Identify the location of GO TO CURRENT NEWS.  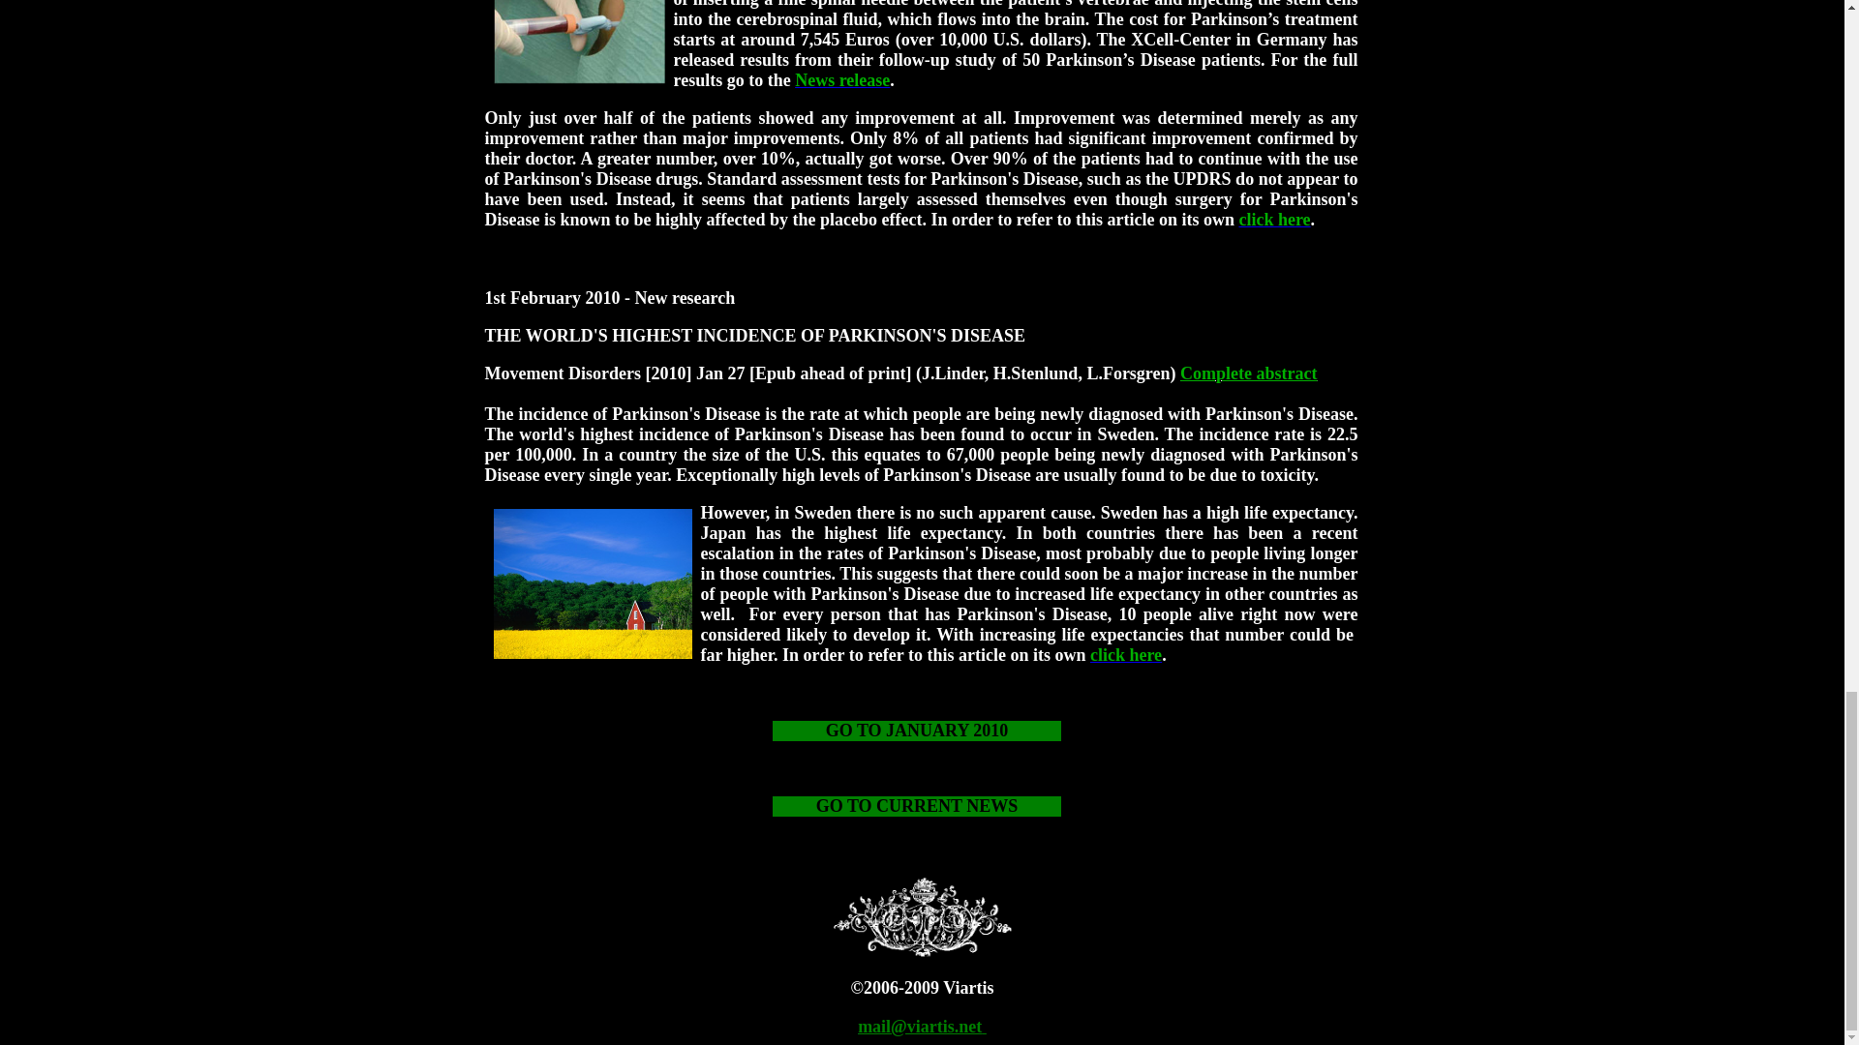
(917, 807).